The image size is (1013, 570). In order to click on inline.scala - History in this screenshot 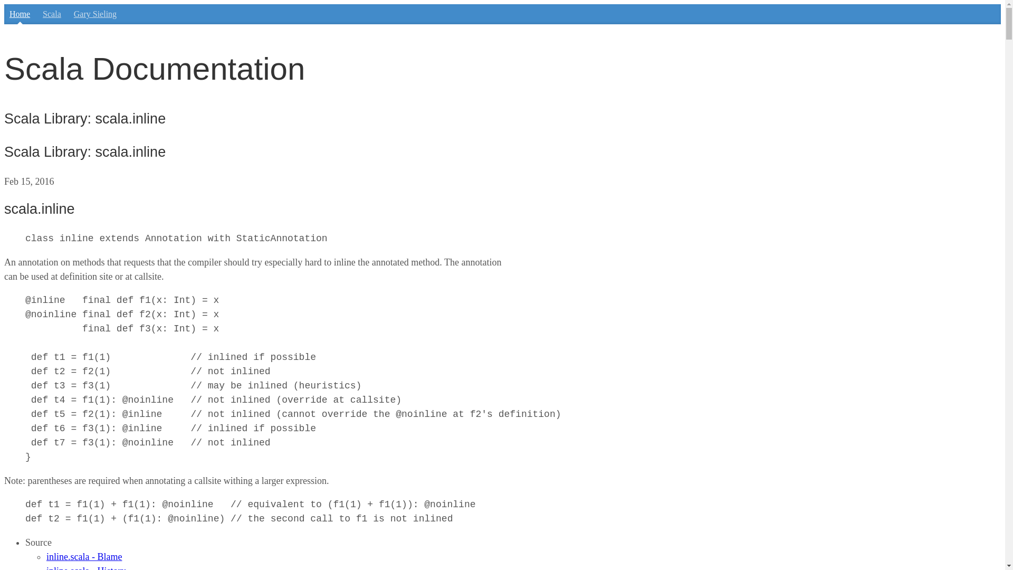, I will do `click(86, 568)`.